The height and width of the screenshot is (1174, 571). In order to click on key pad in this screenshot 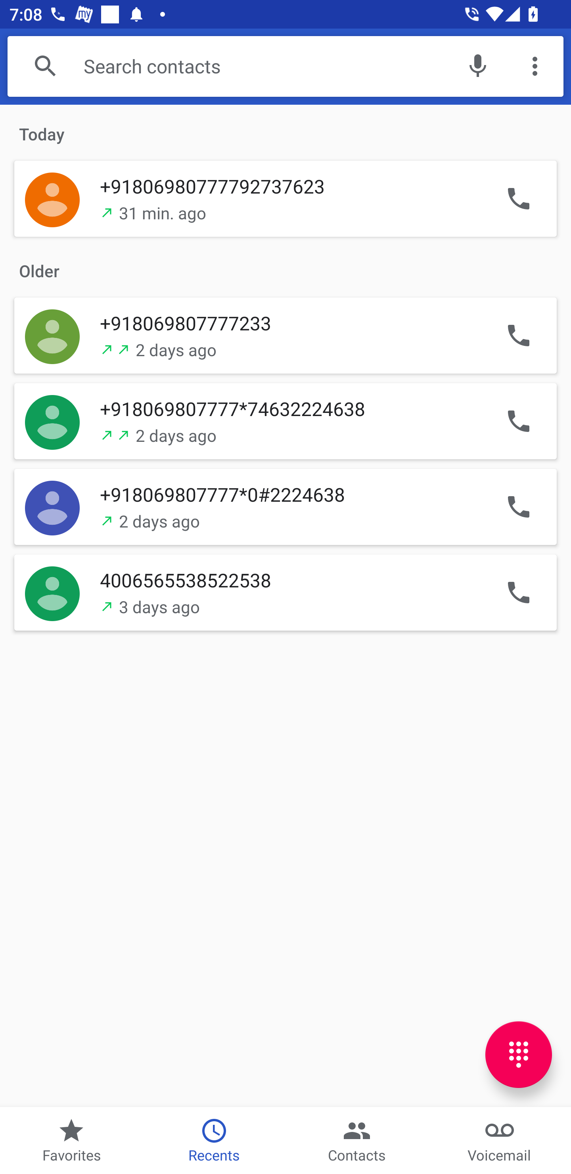, I will do `click(519, 1055)`.